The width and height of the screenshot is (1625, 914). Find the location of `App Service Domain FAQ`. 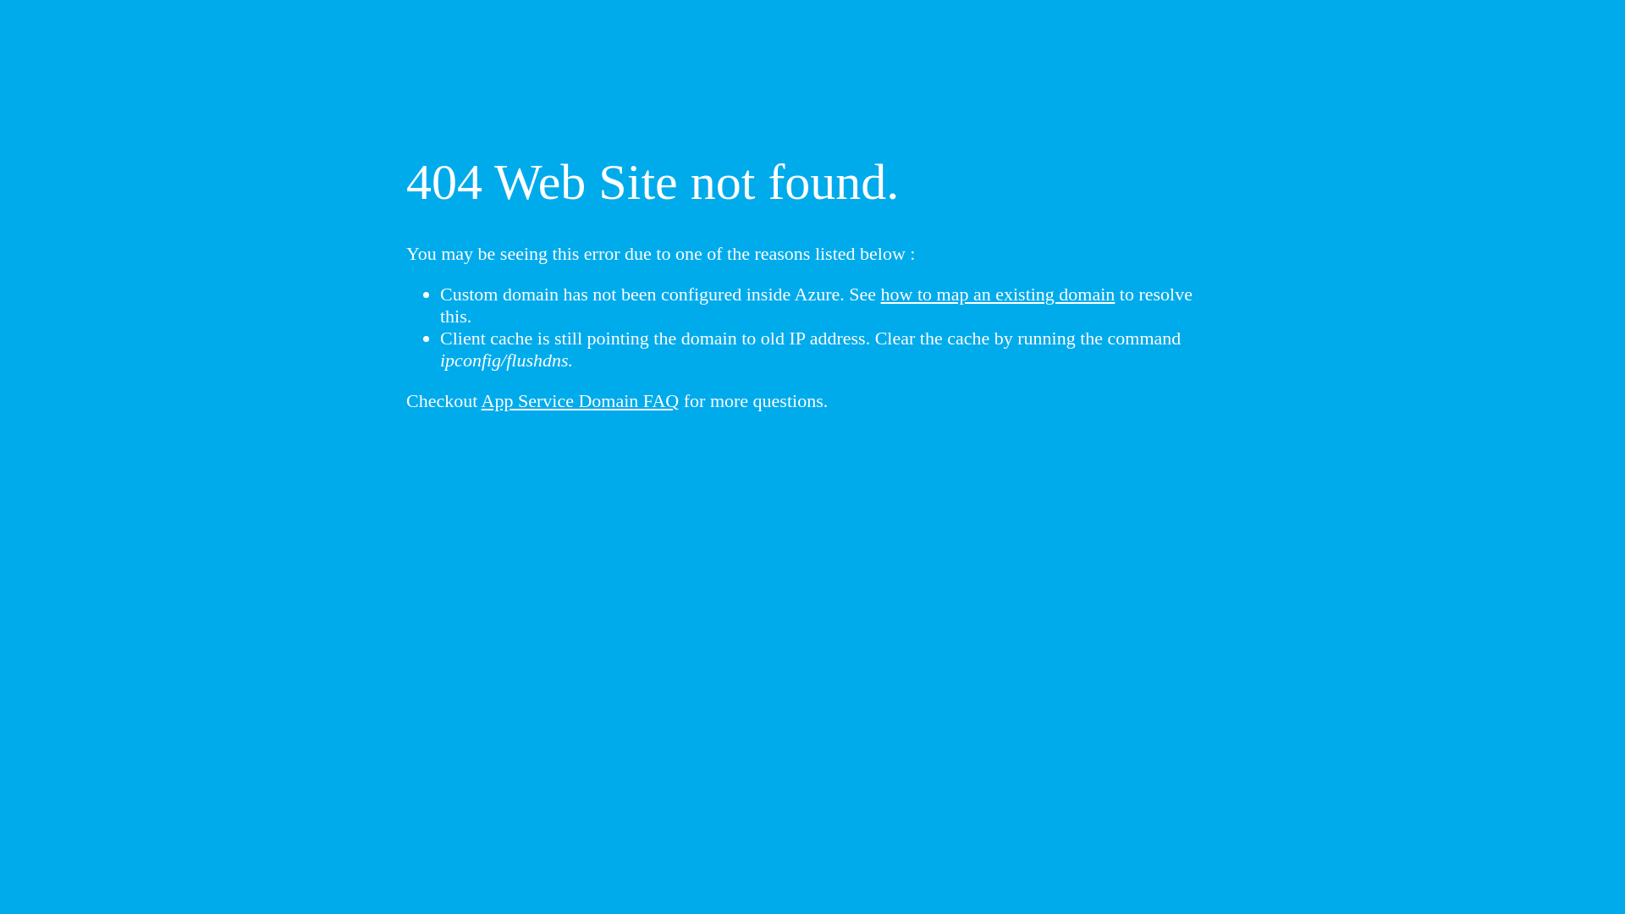

App Service Domain FAQ is located at coordinates (581, 401).